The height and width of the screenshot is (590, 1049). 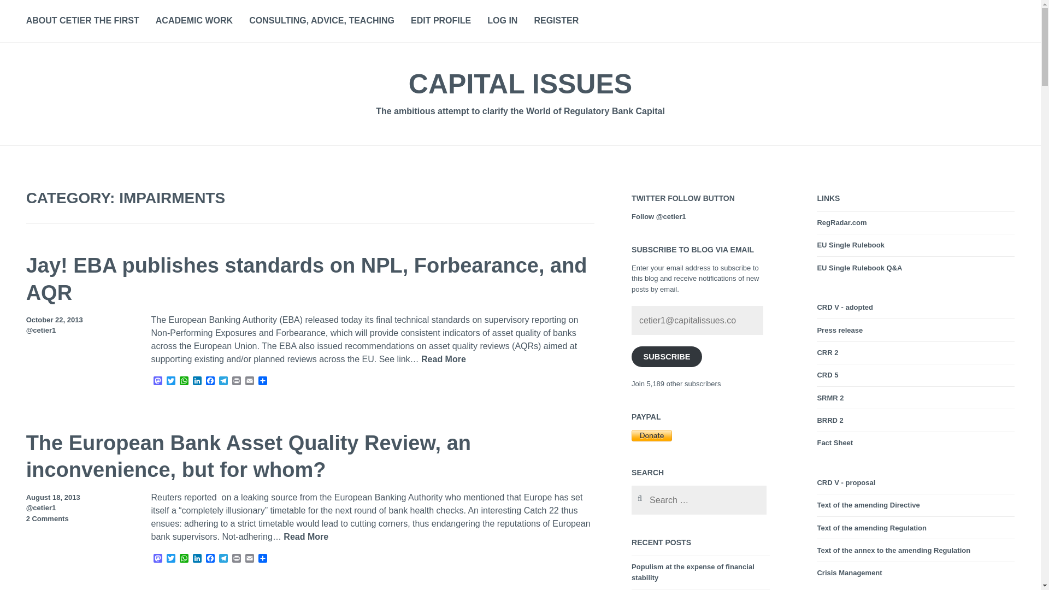 I want to click on WhatsApp, so click(x=184, y=559).